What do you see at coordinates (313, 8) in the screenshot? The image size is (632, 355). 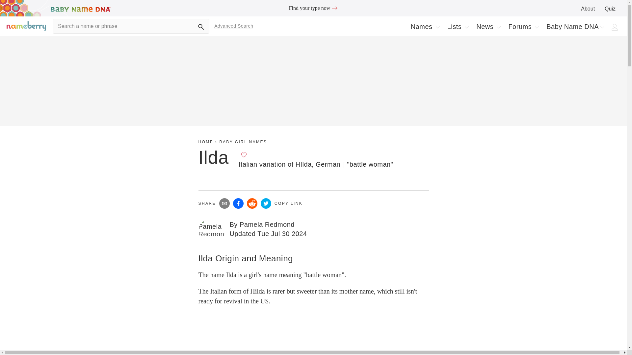 I see `About` at bounding box center [313, 8].